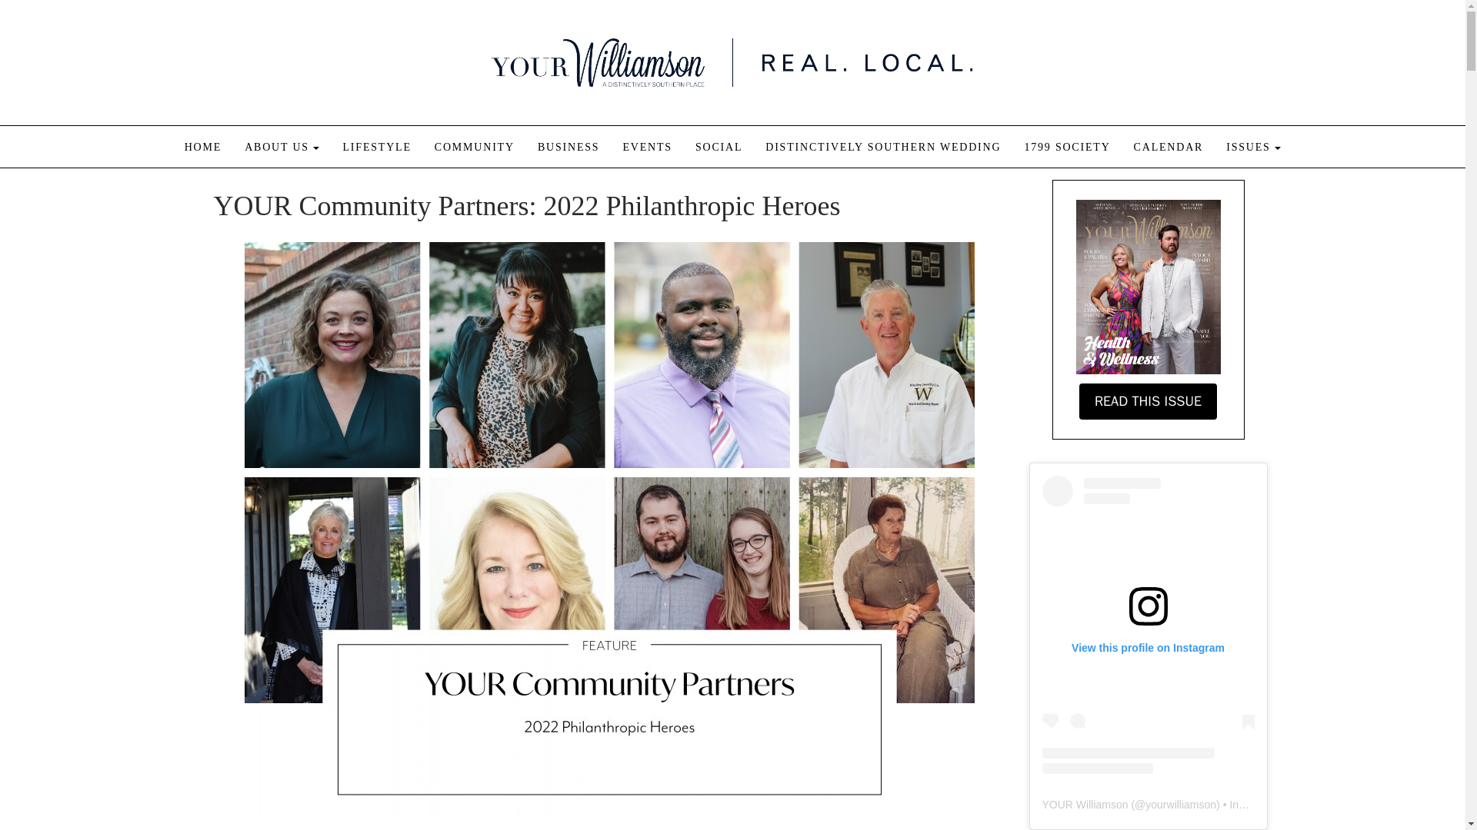  Describe the element at coordinates (646, 146) in the screenshot. I see `EVENTS` at that location.